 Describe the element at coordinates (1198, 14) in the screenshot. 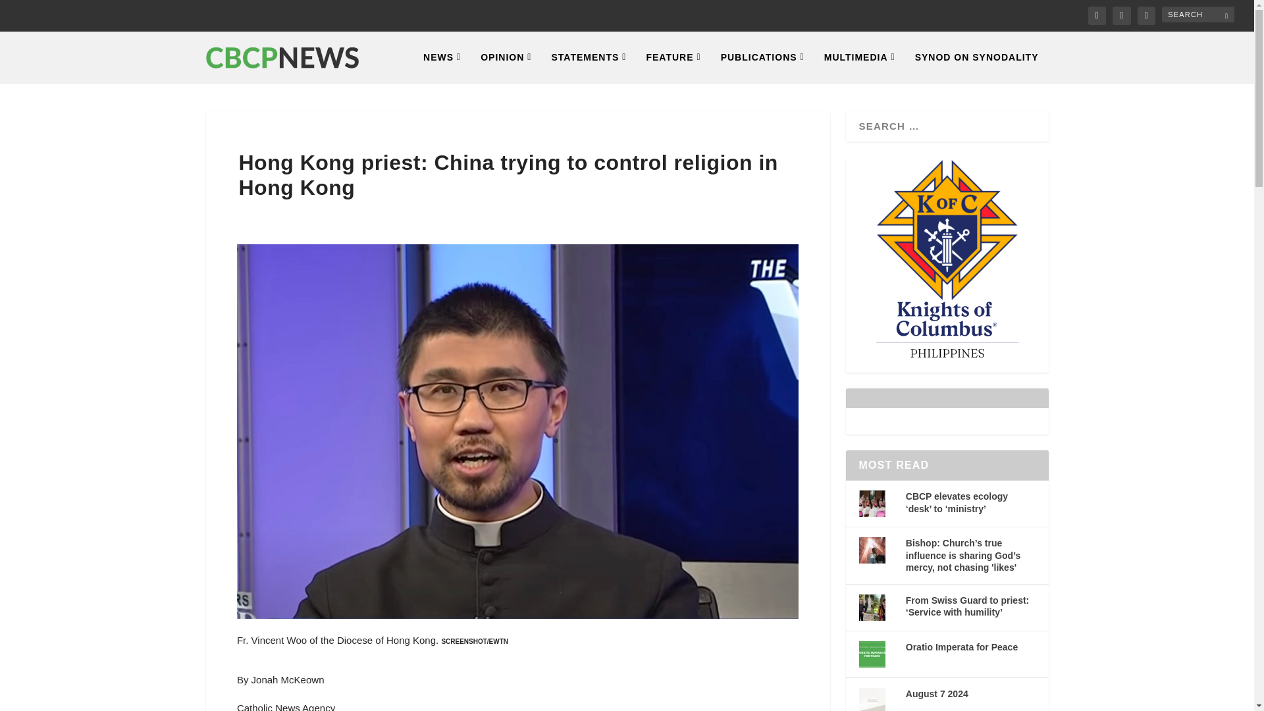

I see `Search for:` at that location.